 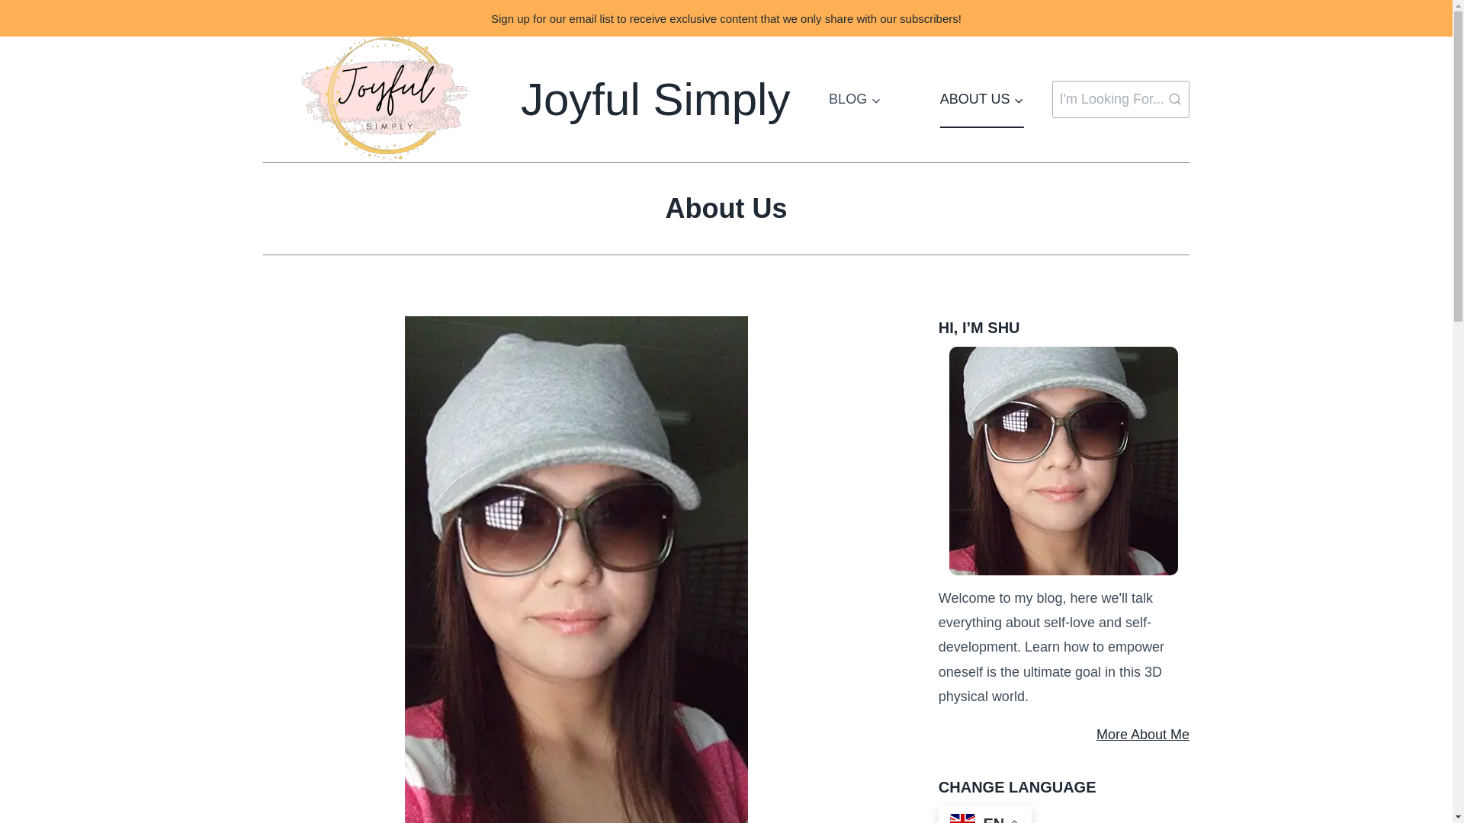 What do you see at coordinates (526, 99) in the screenshot?
I see `Joyful Simply` at bounding box center [526, 99].